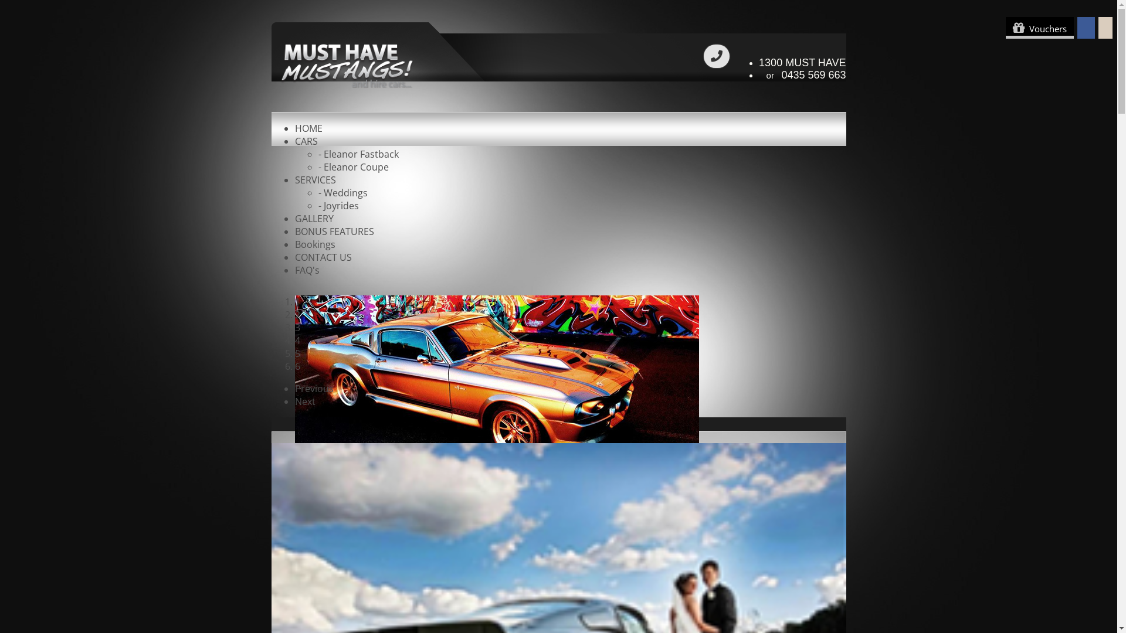 Image resolution: width=1126 pixels, height=633 pixels. I want to click on 5, so click(297, 353).